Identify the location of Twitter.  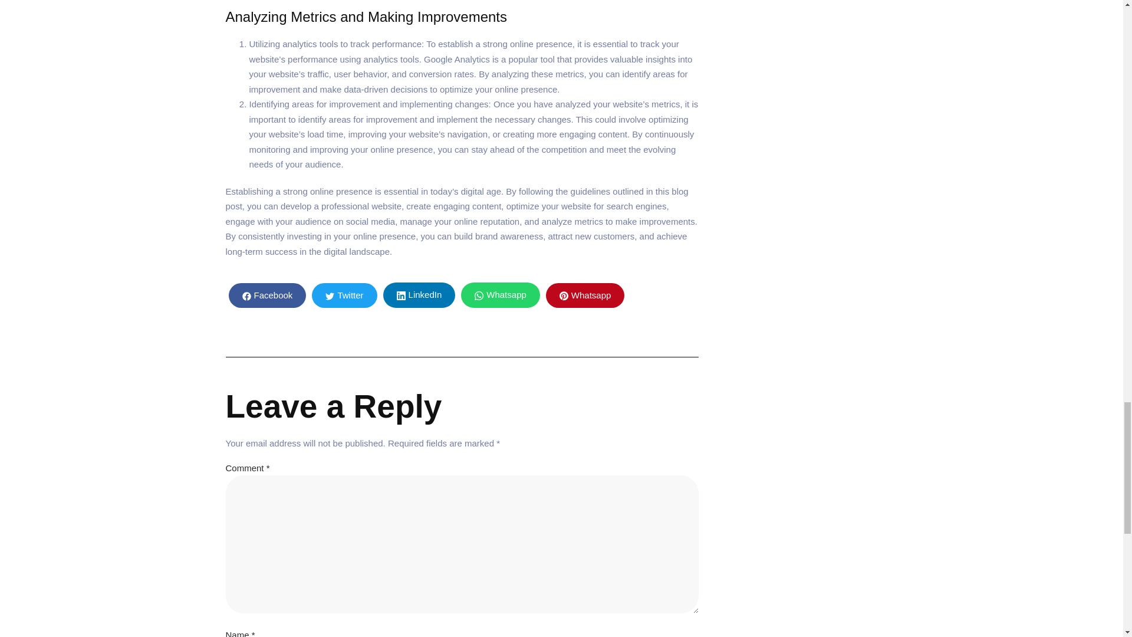
(344, 295).